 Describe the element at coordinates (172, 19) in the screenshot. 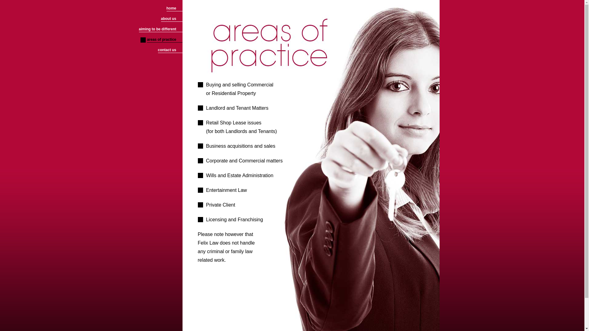

I see `about us` at that location.